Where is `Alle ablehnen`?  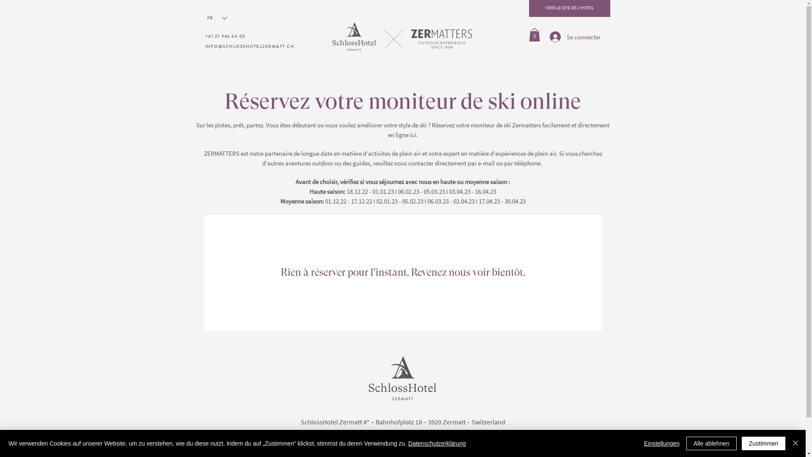
Alle ablehnen is located at coordinates (711, 443).